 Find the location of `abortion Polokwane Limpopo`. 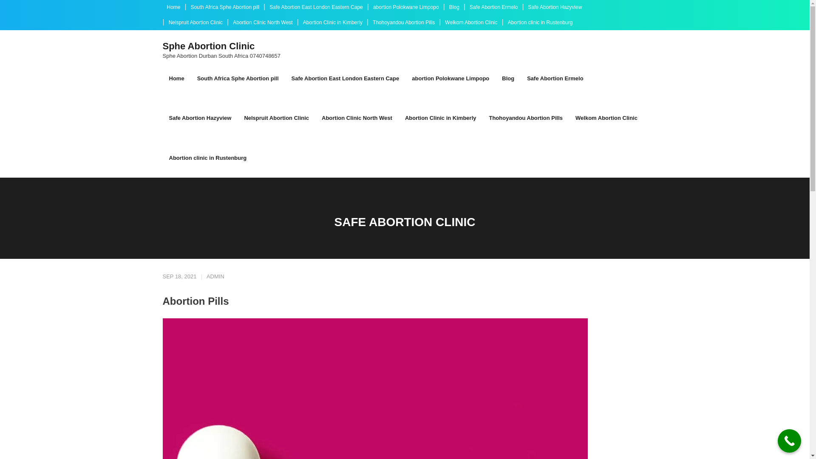

abortion Polokwane Limpopo is located at coordinates (450, 78).